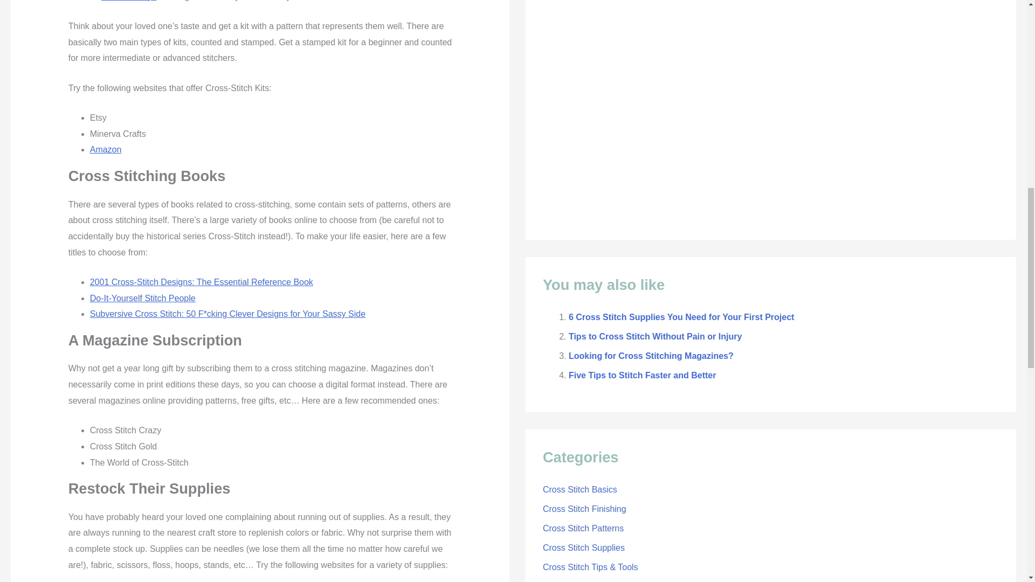  What do you see at coordinates (655, 336) in the screenshot?
I see `Tips to Cross Stitch Without Pain or Injury` at bounding box center [655, 336].